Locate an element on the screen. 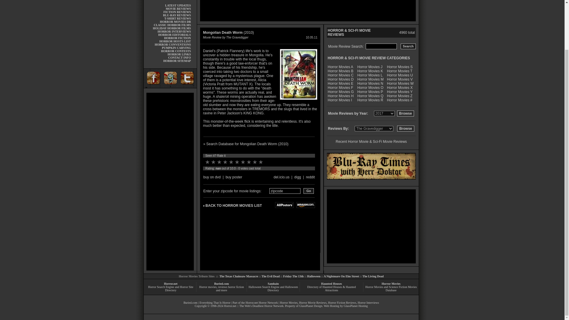  Go is located at coordinates (309, 191).